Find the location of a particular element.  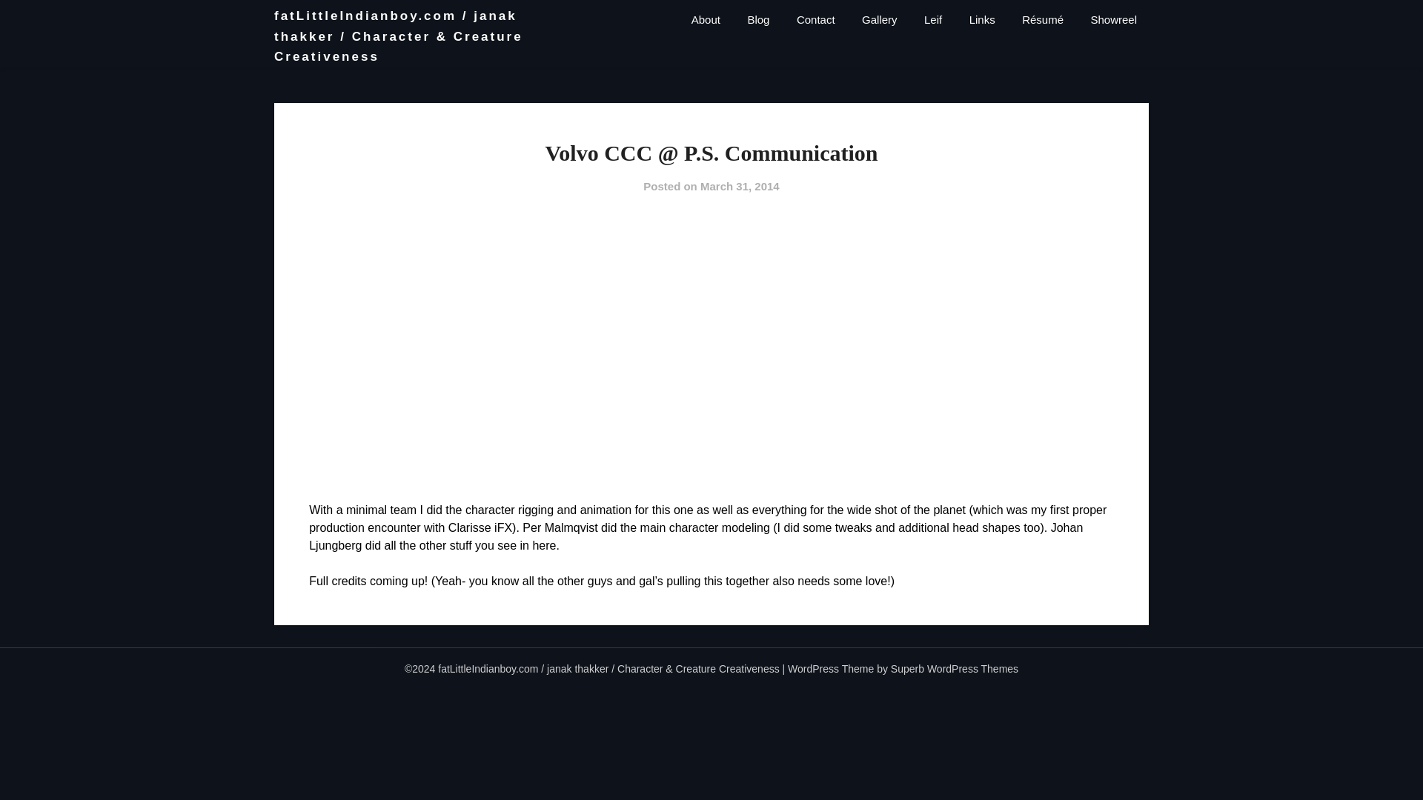

Leif is located at coordinates (932, 20).